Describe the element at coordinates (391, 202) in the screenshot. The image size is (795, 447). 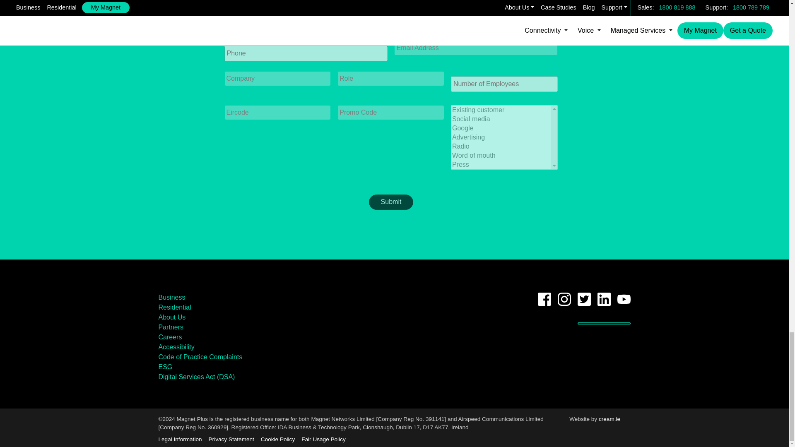
I see `Submit` at that location.